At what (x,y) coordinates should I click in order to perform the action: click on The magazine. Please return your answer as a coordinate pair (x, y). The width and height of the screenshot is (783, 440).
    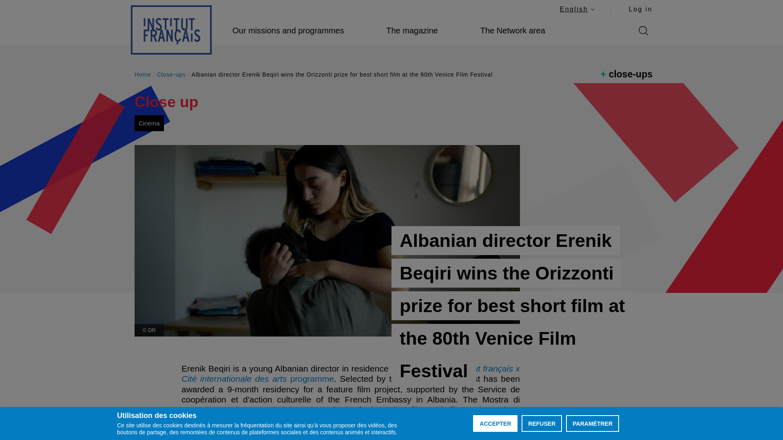
    Looking at the image, I should click on (412, 31).